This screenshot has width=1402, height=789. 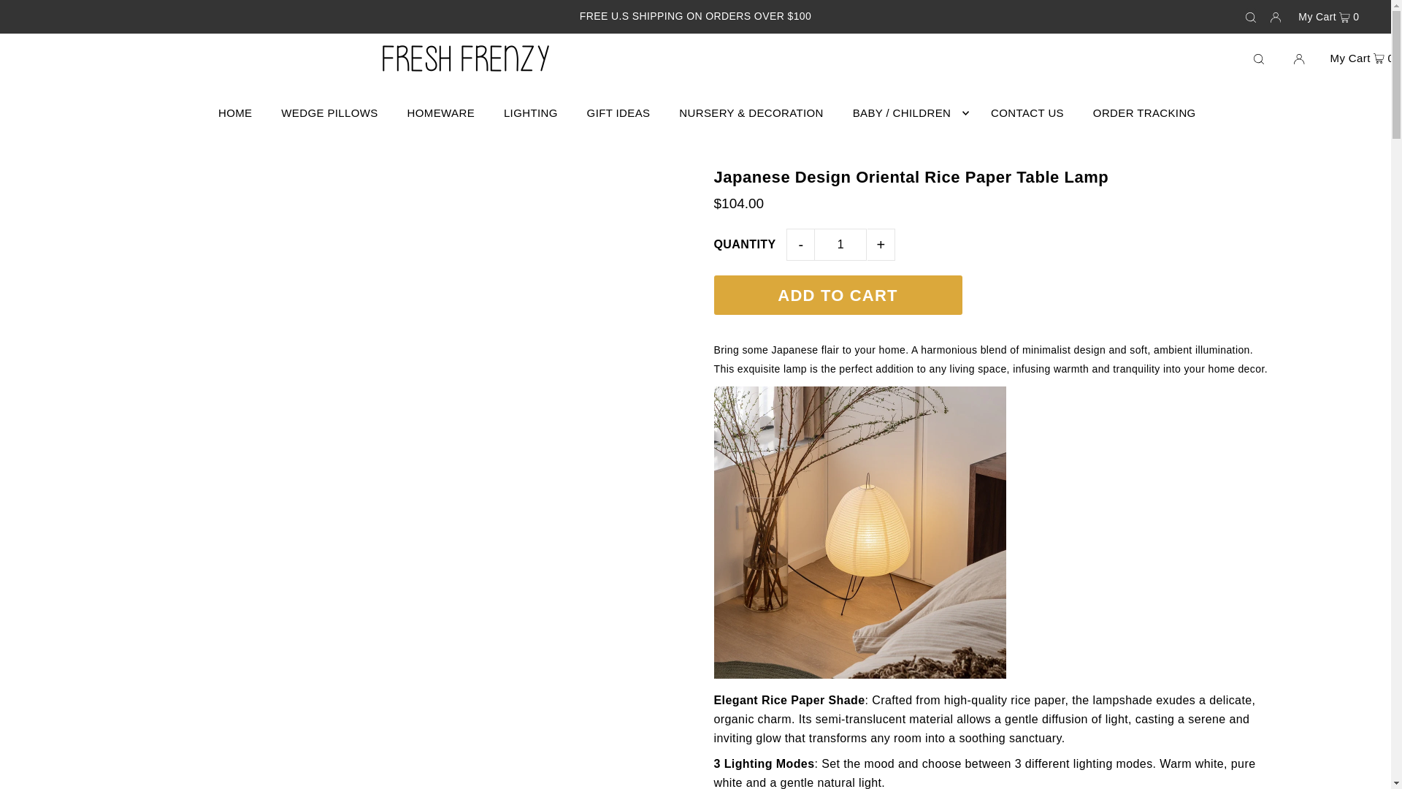 What do you see at coordinates (618, 113) in the screenshot?
I see `GIFT IDEAS` at bounding box center [618, 113].